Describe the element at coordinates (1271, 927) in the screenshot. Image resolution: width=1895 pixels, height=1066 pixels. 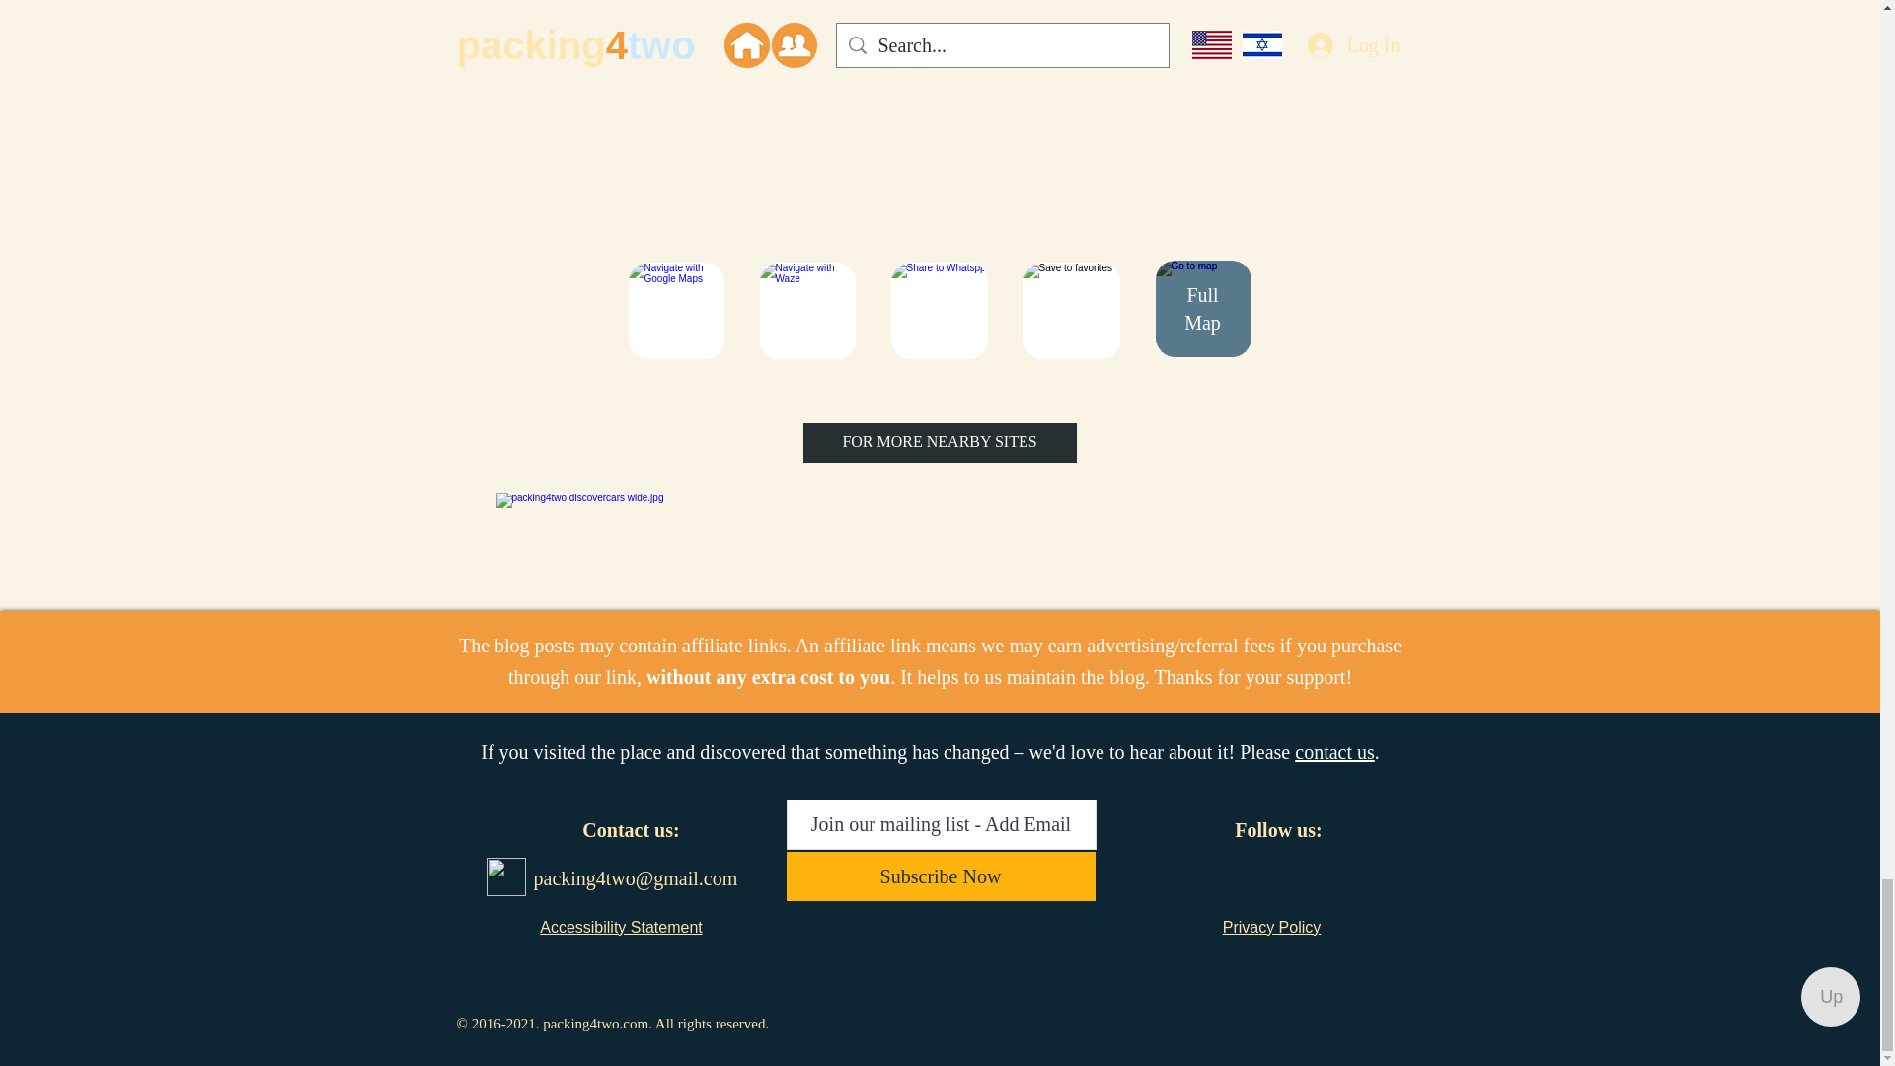
I see `Privacy Policy` at that location.